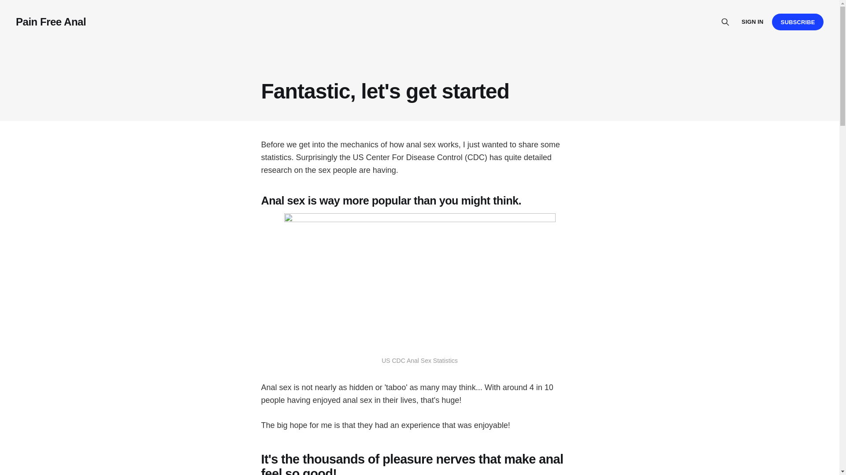 This screenshot has height=475, width=846. I want to click on Pain Free Anal, so click(51, 22).